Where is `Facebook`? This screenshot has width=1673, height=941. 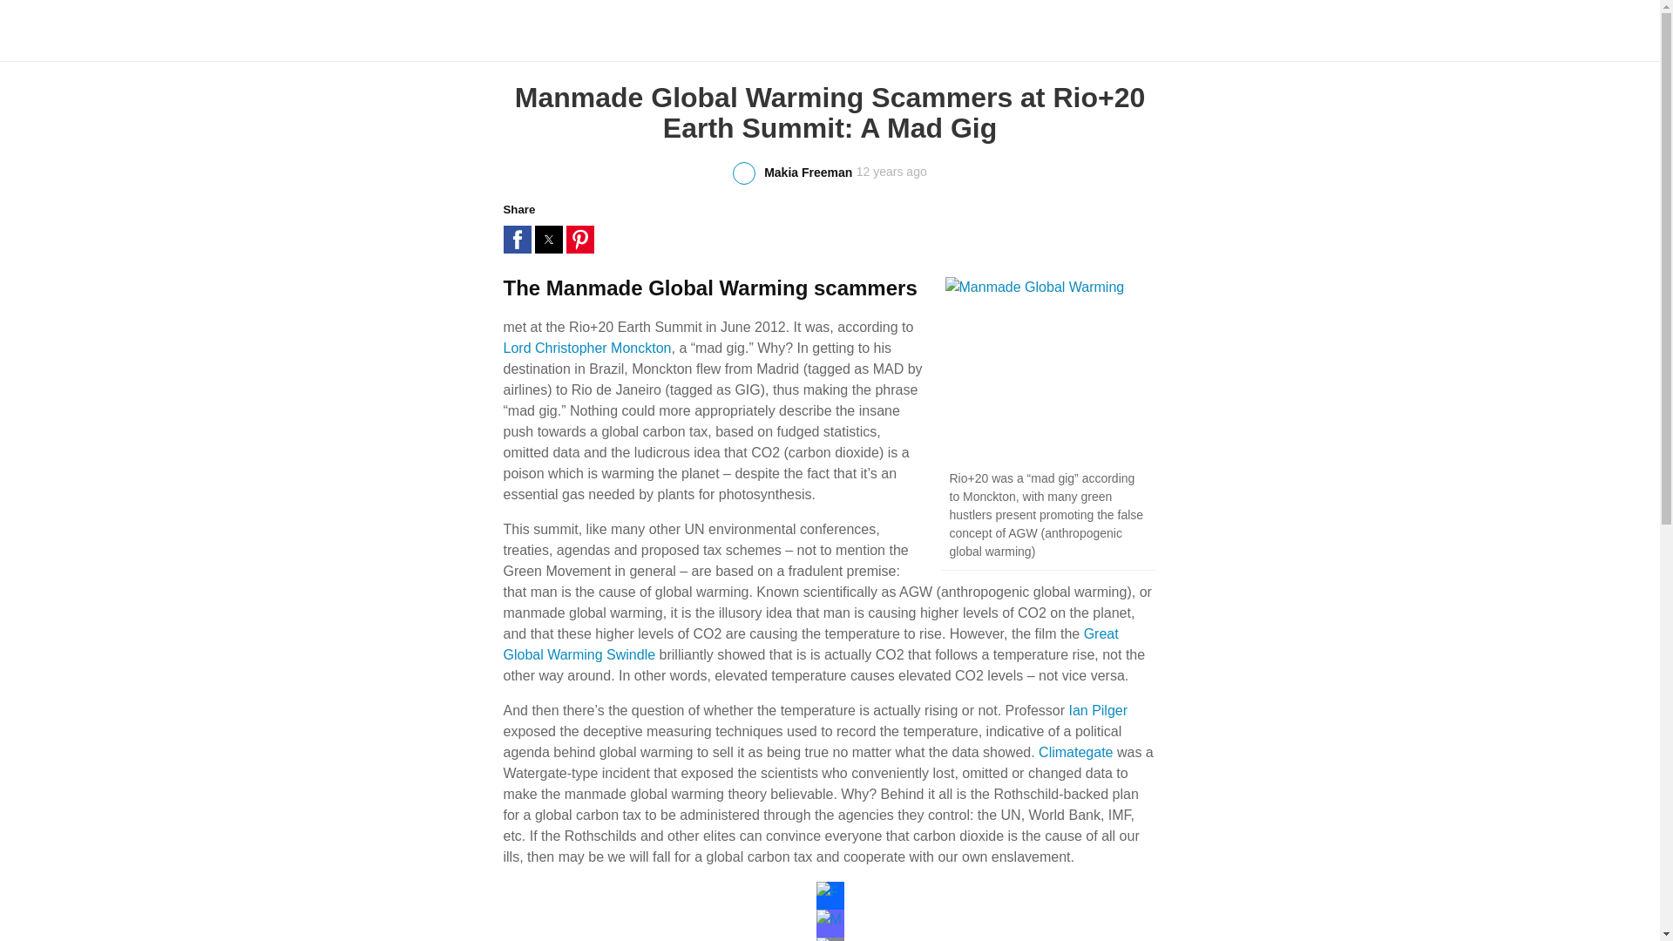 Facebook is located at coordinates (830, 896).